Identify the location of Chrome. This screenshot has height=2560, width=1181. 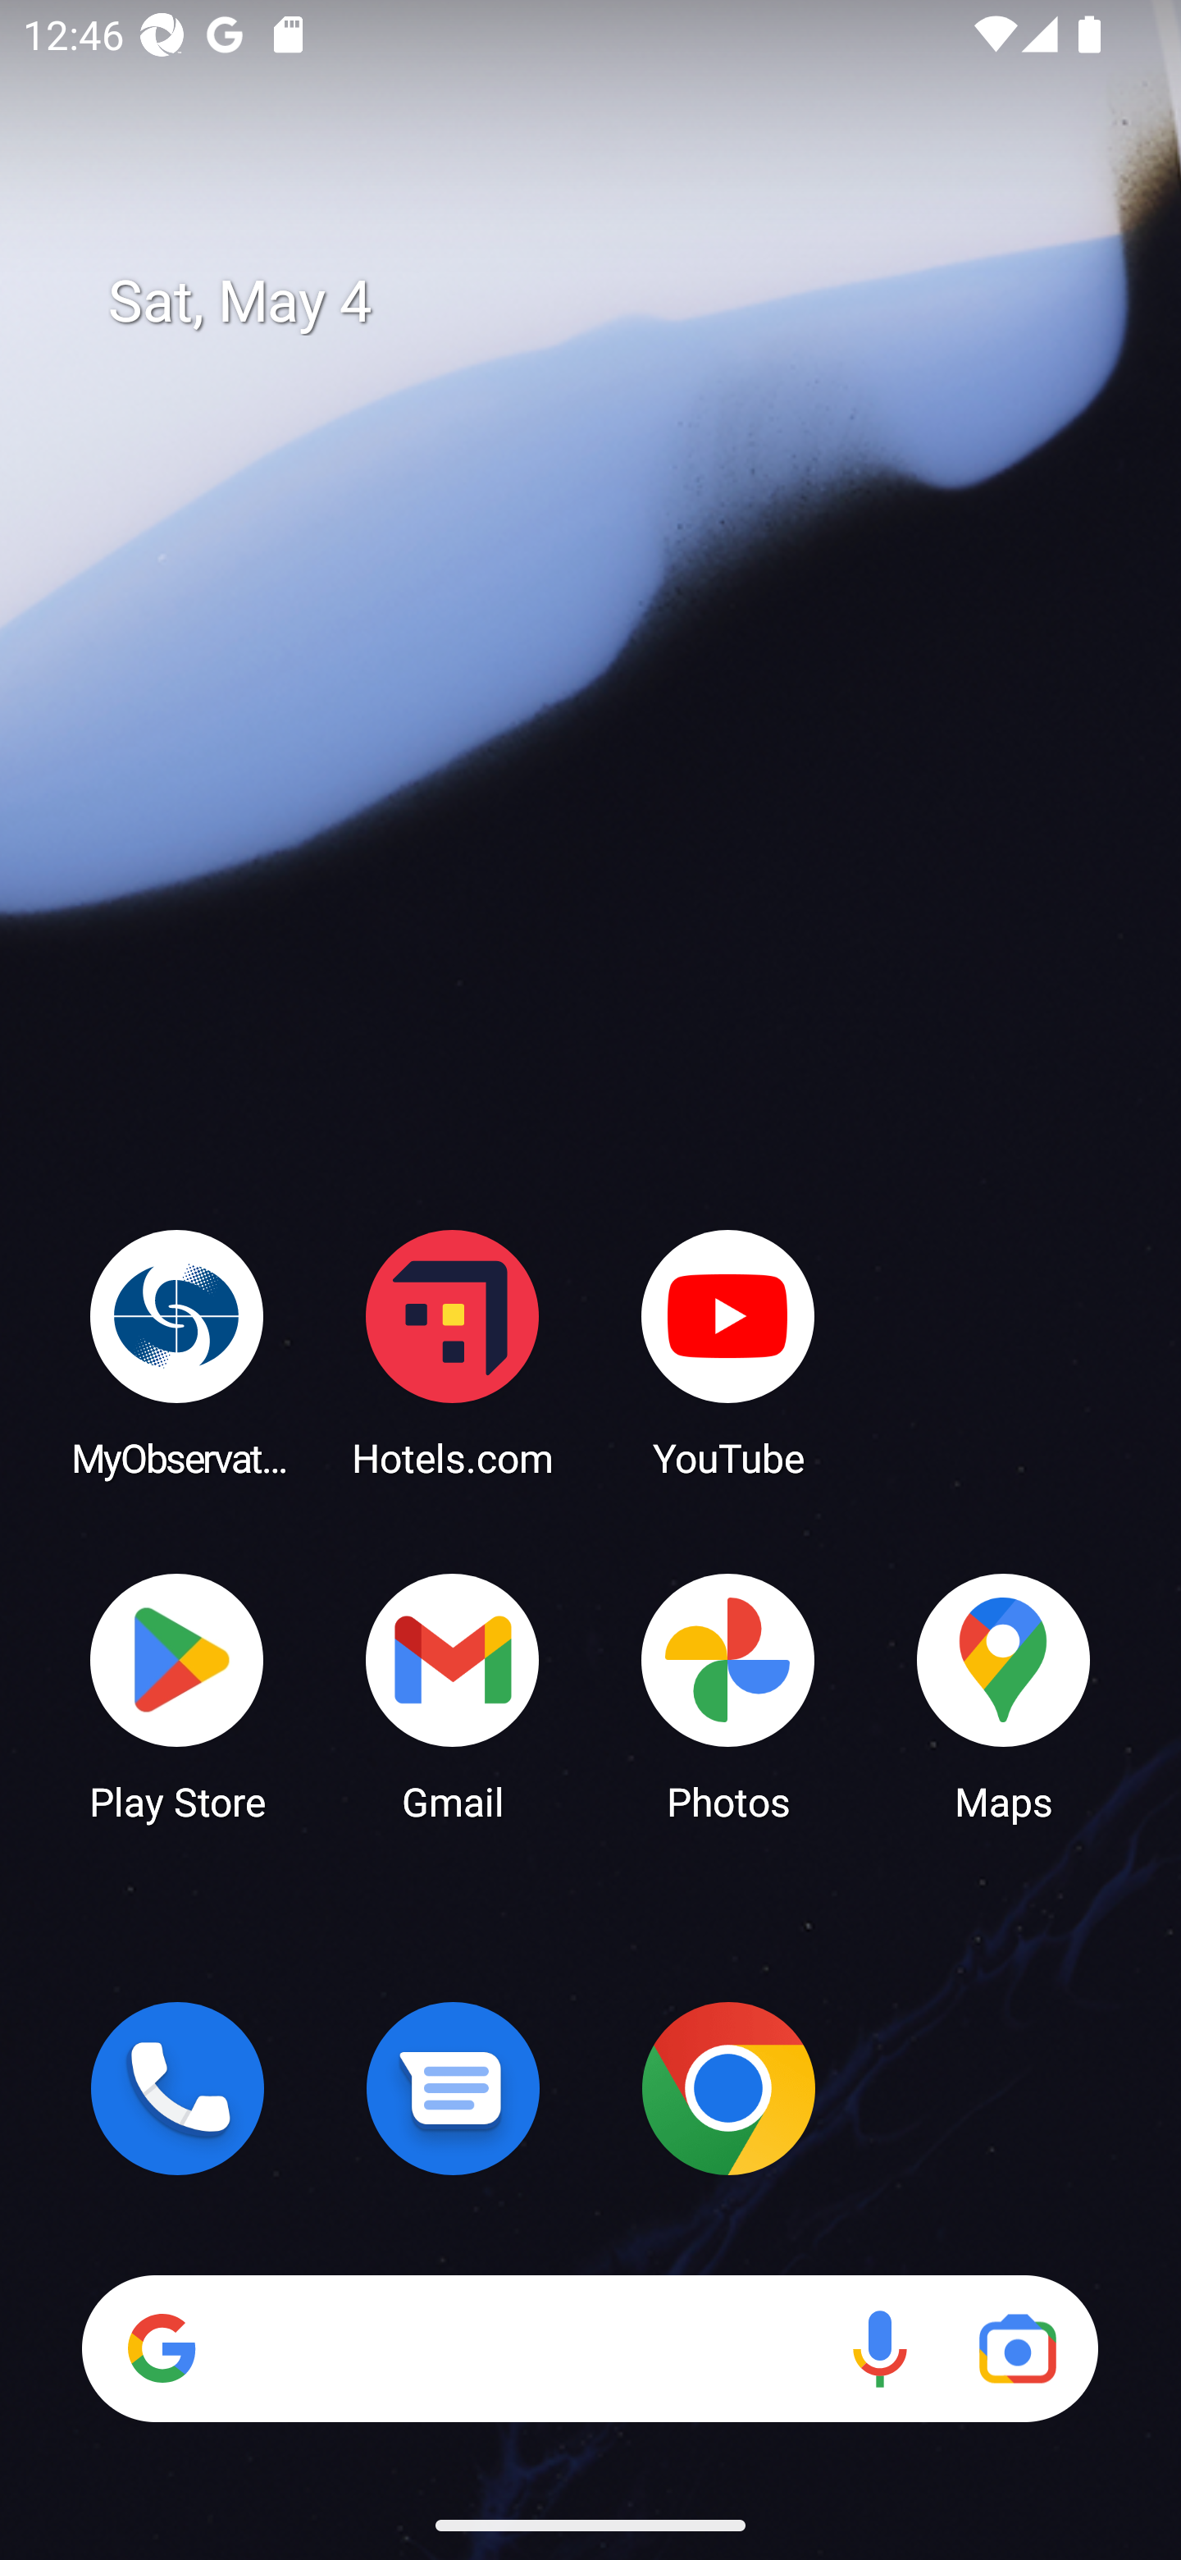
(728, 2088).